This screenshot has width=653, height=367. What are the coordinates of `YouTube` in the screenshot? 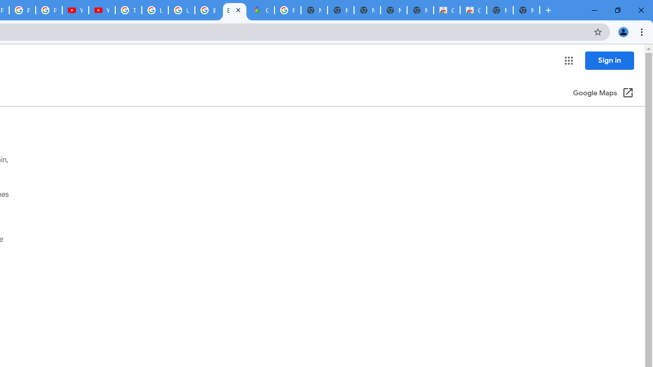 It's located at (102, 10).